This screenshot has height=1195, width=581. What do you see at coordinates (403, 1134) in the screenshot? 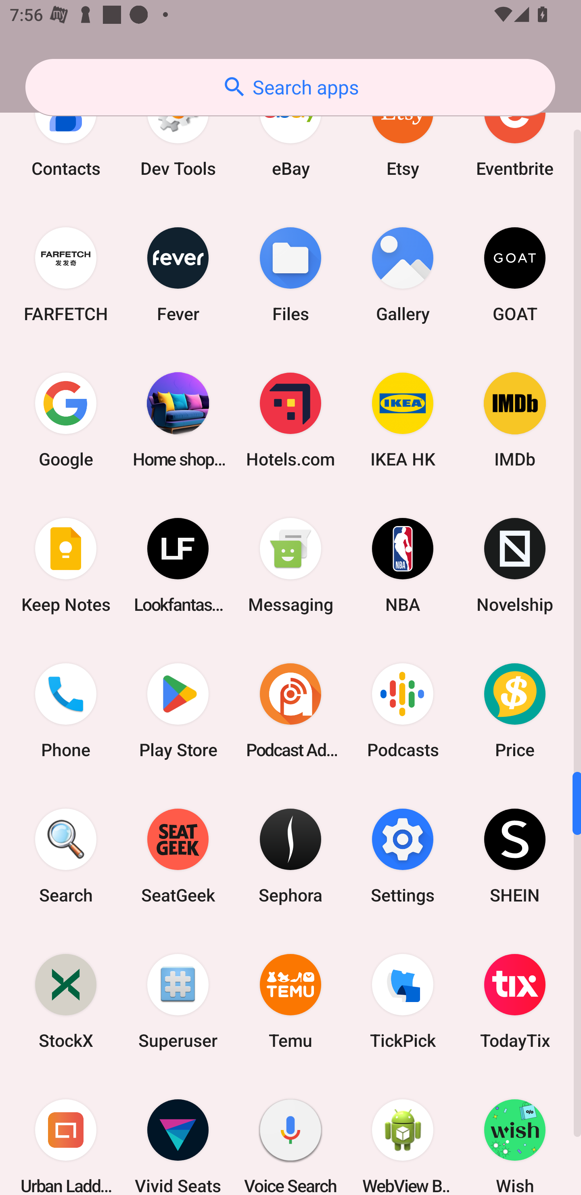
I see `WebView Browser Tester` at bounding box center [403, 1134].